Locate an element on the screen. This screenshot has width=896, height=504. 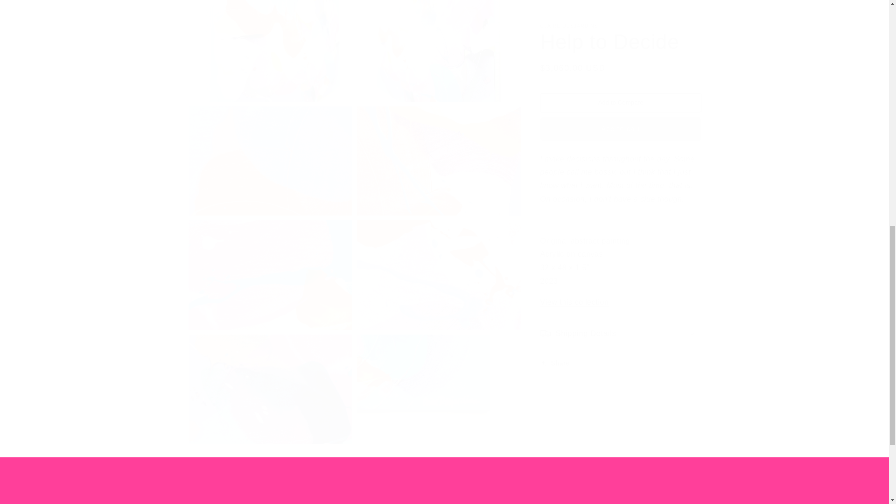
Open media 9 in modal is located at coordinates (439, 265).